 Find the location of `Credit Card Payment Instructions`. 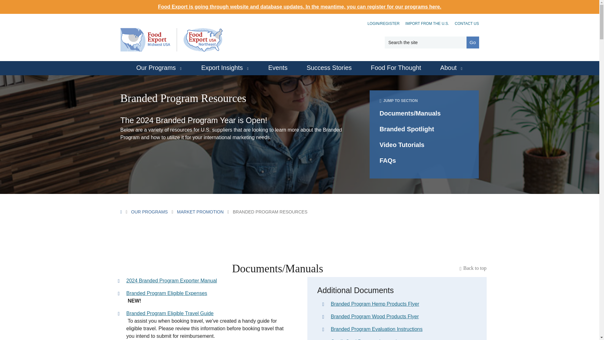

Credit Card Payment Instructions is located at coordinates (404, 339).